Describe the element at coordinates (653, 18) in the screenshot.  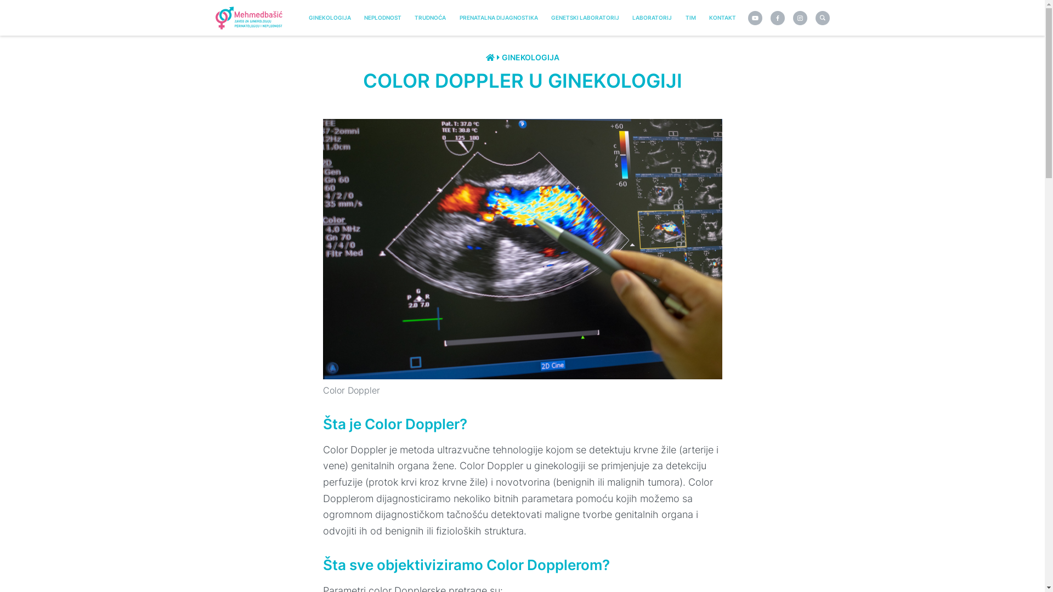
I see `LABORATORIJ` at that location.